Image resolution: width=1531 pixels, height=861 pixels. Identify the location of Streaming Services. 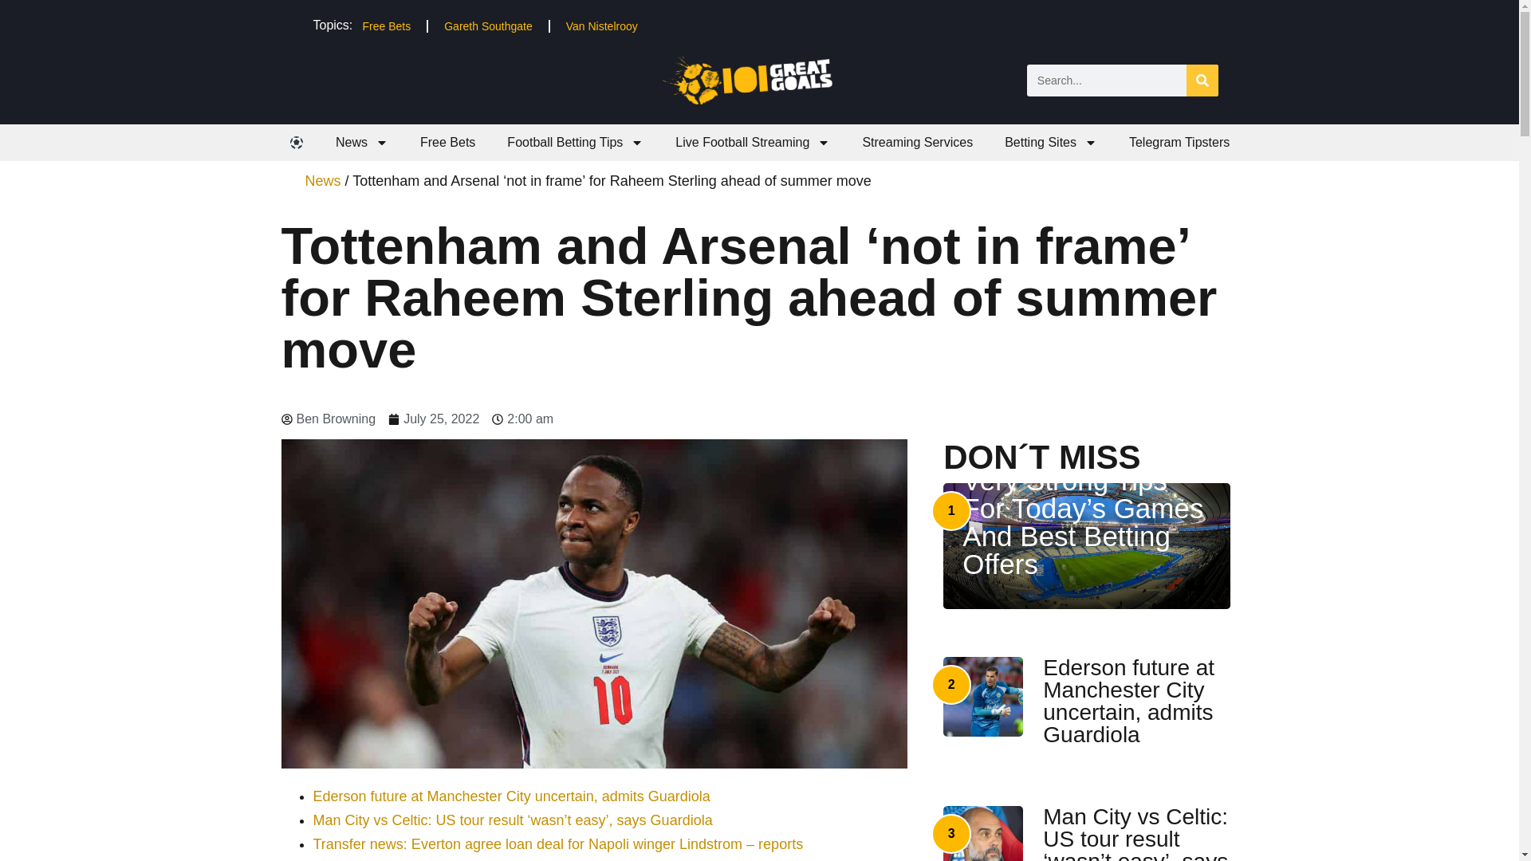
(917, 142).